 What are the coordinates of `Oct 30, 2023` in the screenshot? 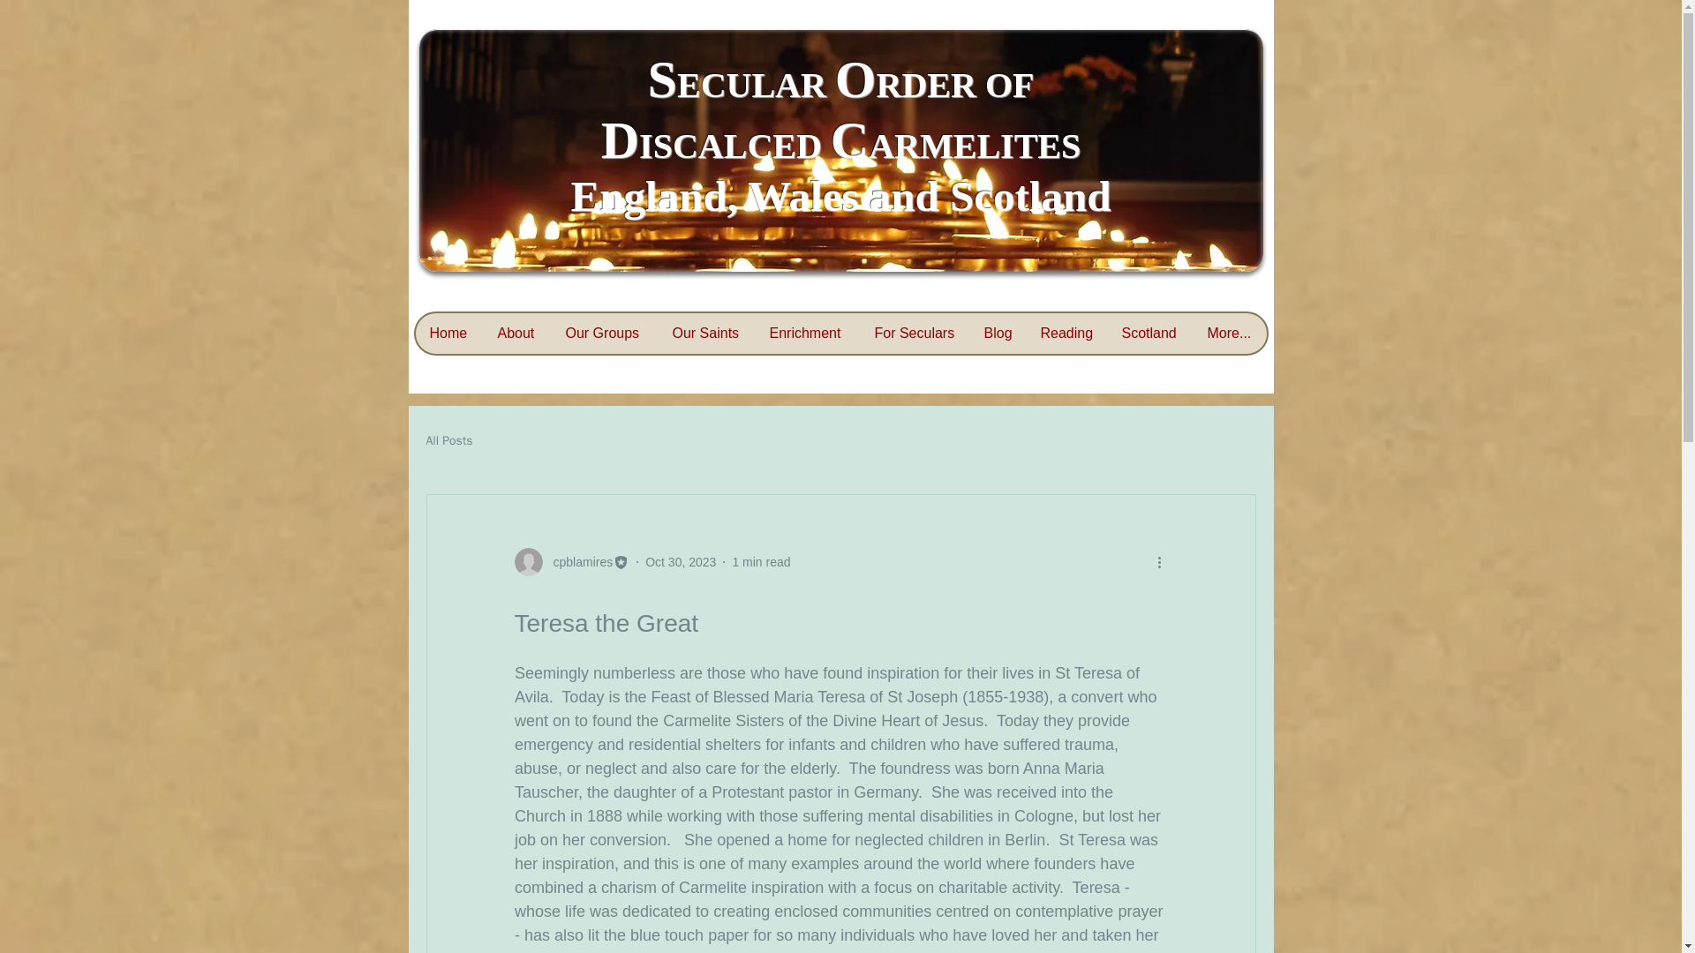 It's located at (680, 560).